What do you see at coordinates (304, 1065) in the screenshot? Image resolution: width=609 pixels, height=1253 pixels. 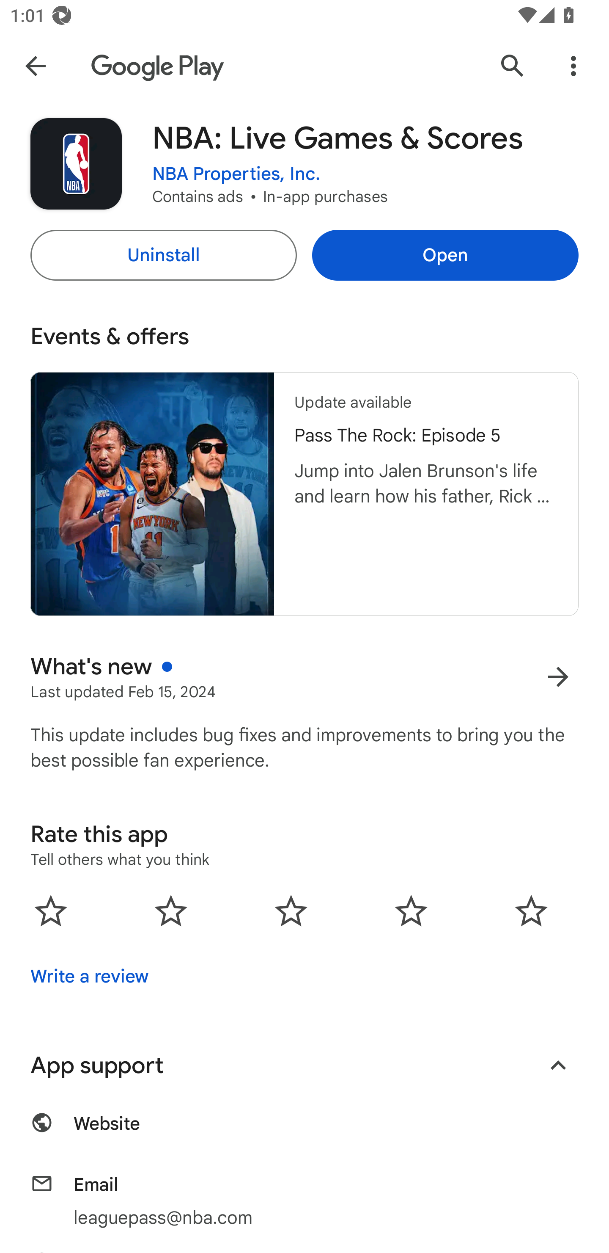 I see `App support Collapse` at bounding box center [304, 1065].